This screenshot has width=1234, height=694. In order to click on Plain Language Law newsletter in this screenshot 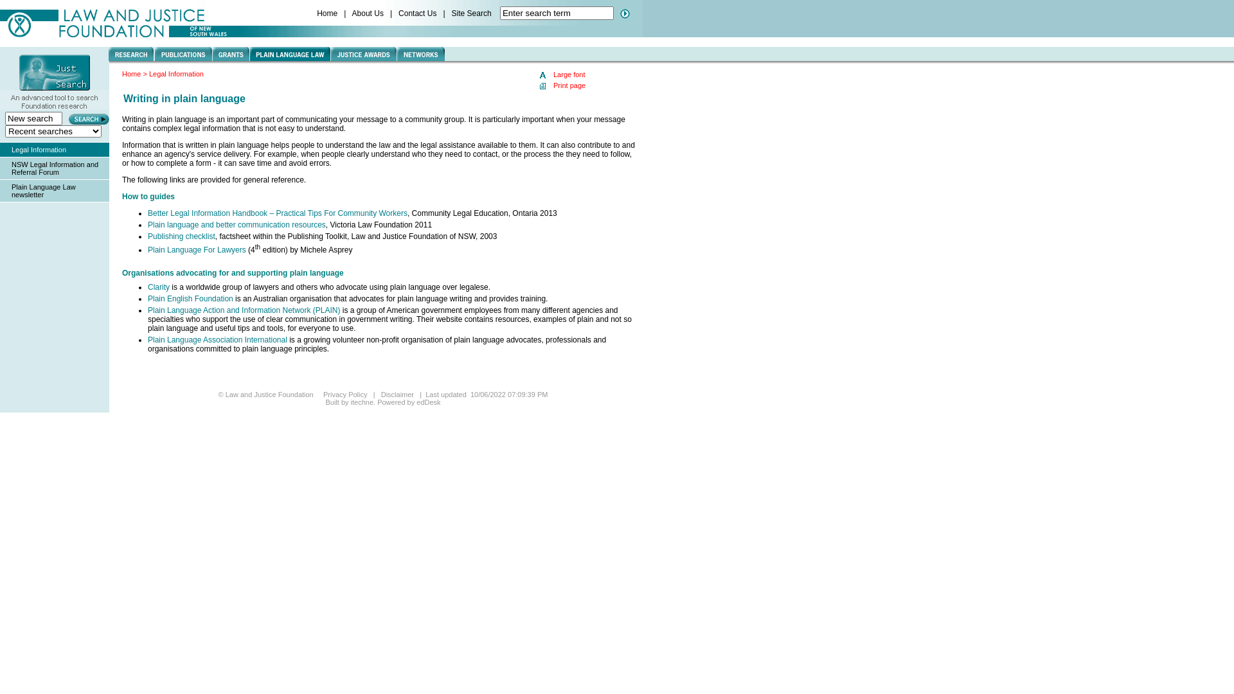, I will do `click(44, 191)`.